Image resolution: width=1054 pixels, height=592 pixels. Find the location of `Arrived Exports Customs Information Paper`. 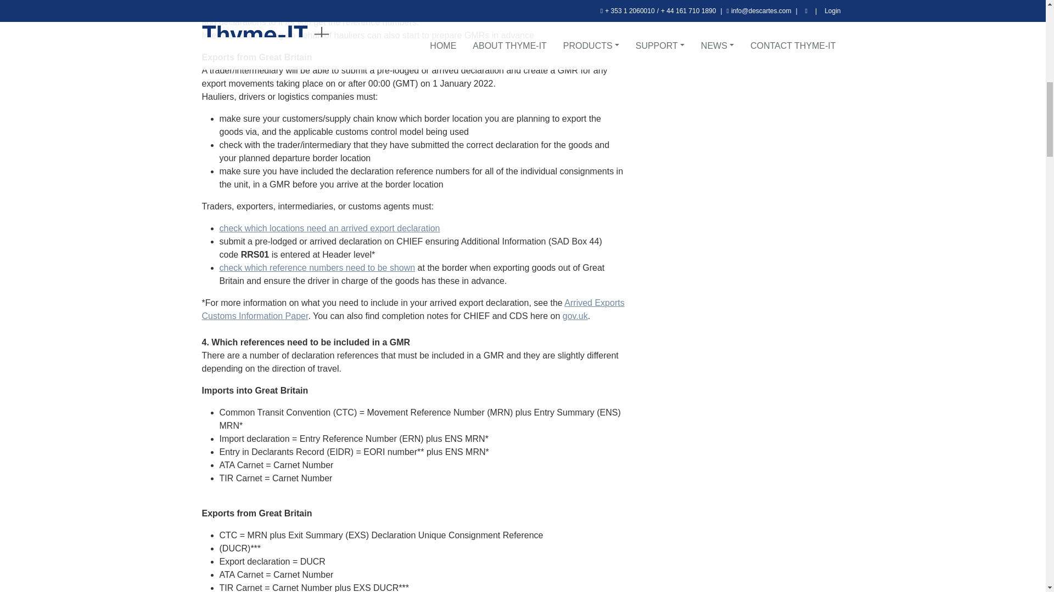

Arrived Exports Customs Information Paper is located at coordinates (413, 309).